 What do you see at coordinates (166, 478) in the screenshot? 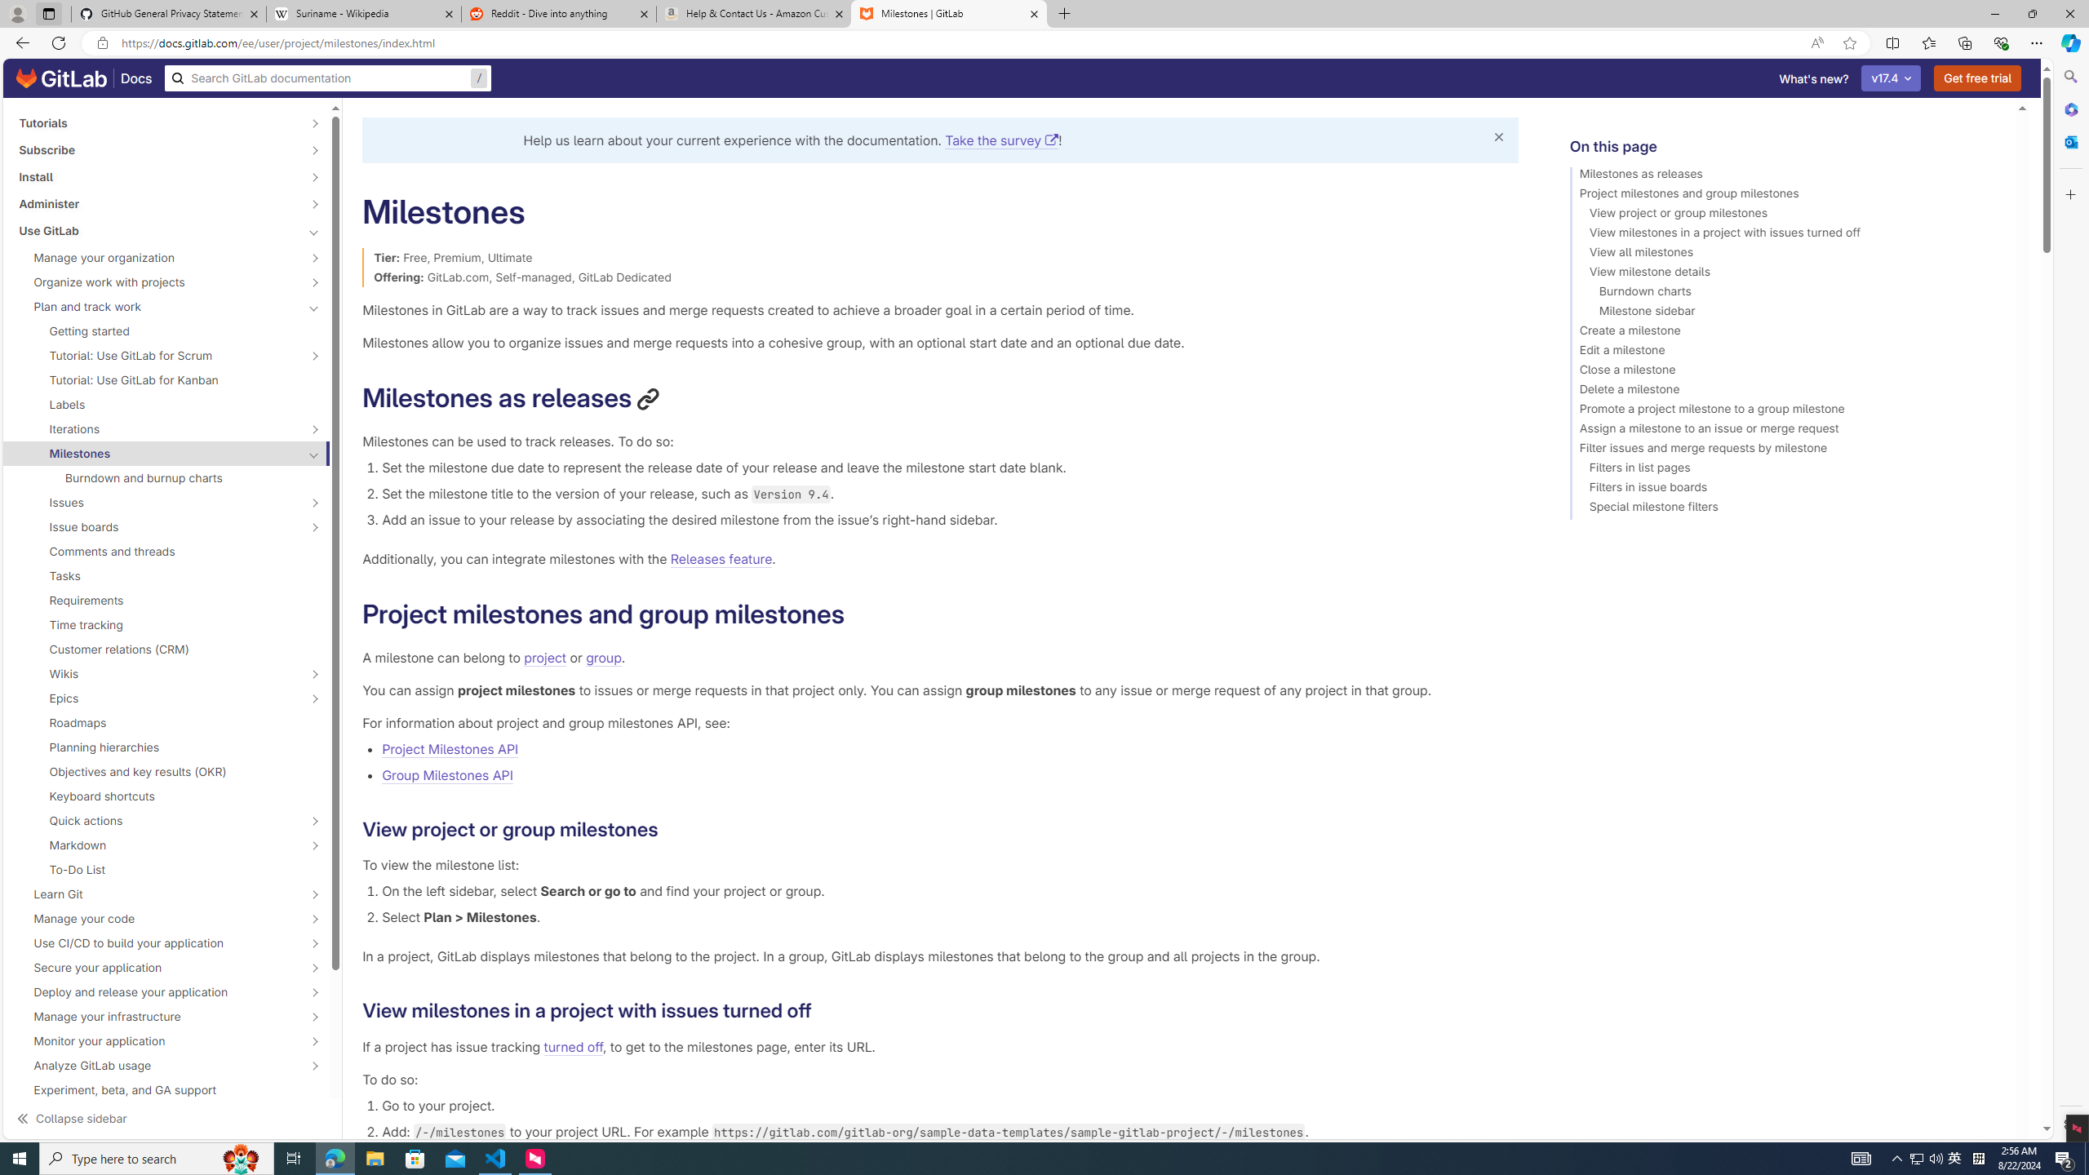
I see `Burndown and burnup charts` at bounding box center [166, 478].